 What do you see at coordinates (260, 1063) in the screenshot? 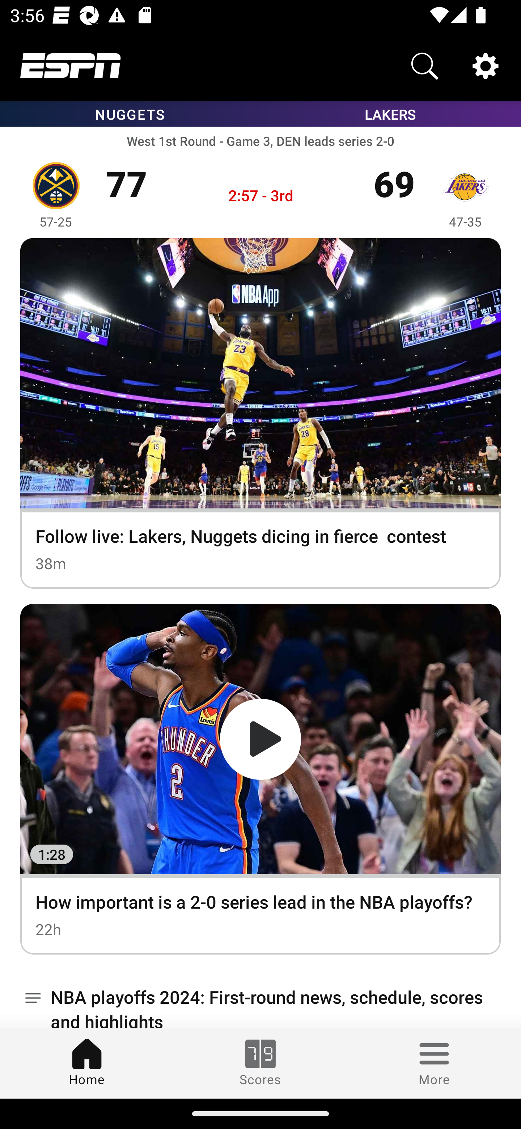
I see `Scores` at bounding box center [260, 1063].